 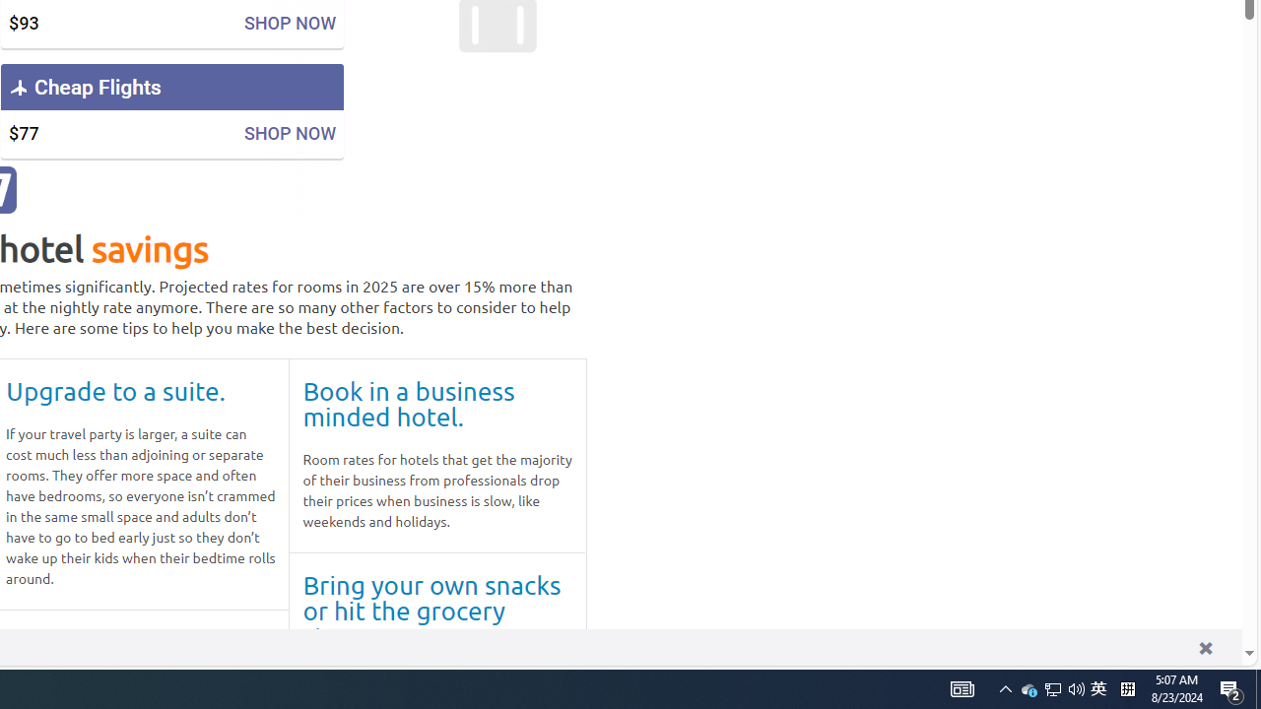 What do you see at coordinates (171, 110) in the screenshot?
I see `Cheap Flights $77 SHOP NOW` at bounding box center [171, 110].